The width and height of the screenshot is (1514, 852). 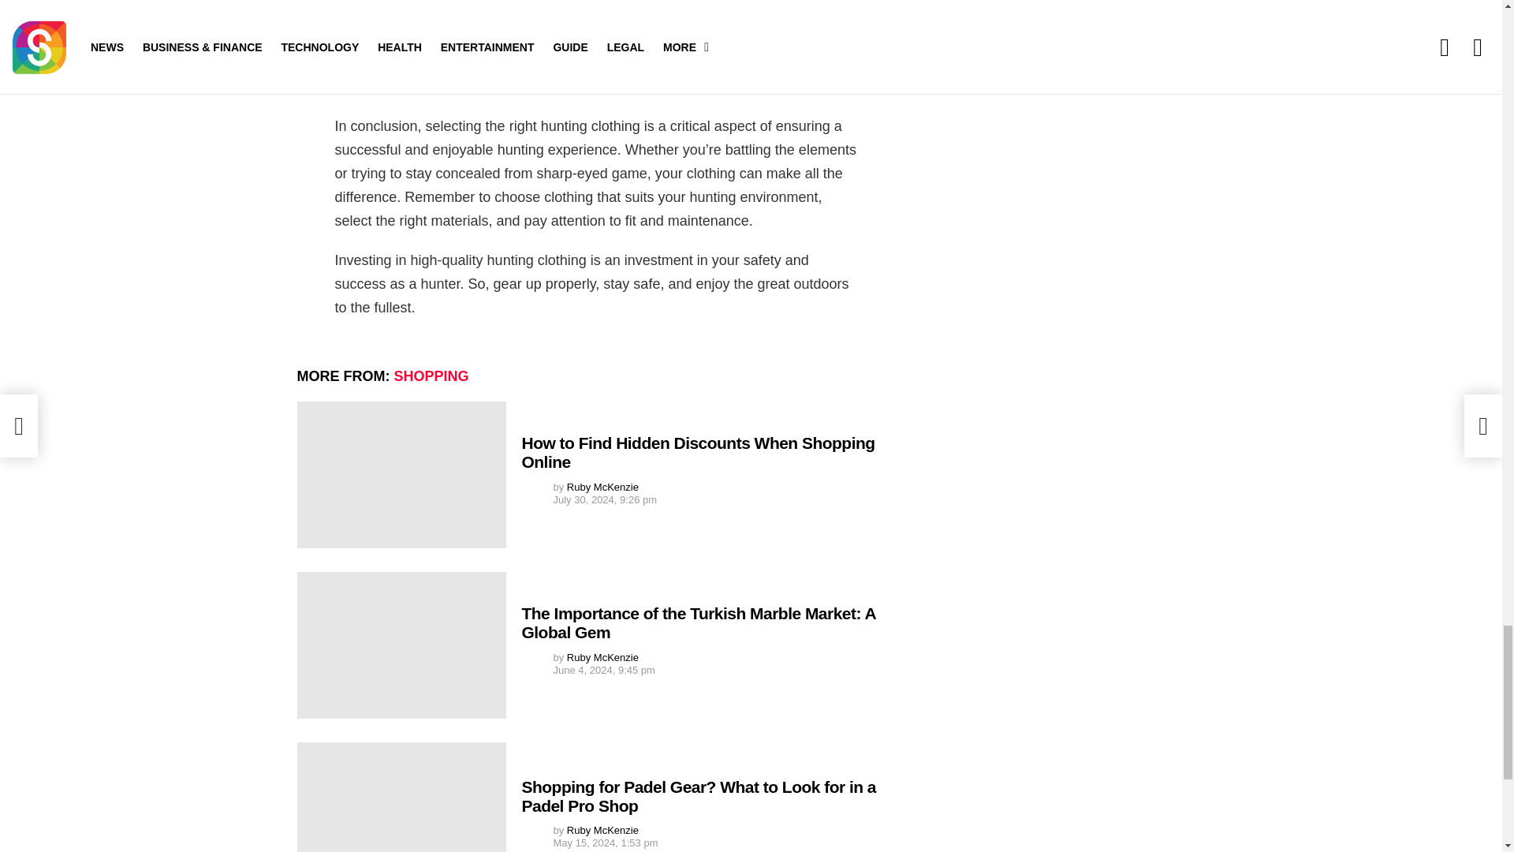 What do you see at coordinates (602, 830) in the screenshot?
I see `Posts by Ruby McKenzie` at bounding box center [602, 830].